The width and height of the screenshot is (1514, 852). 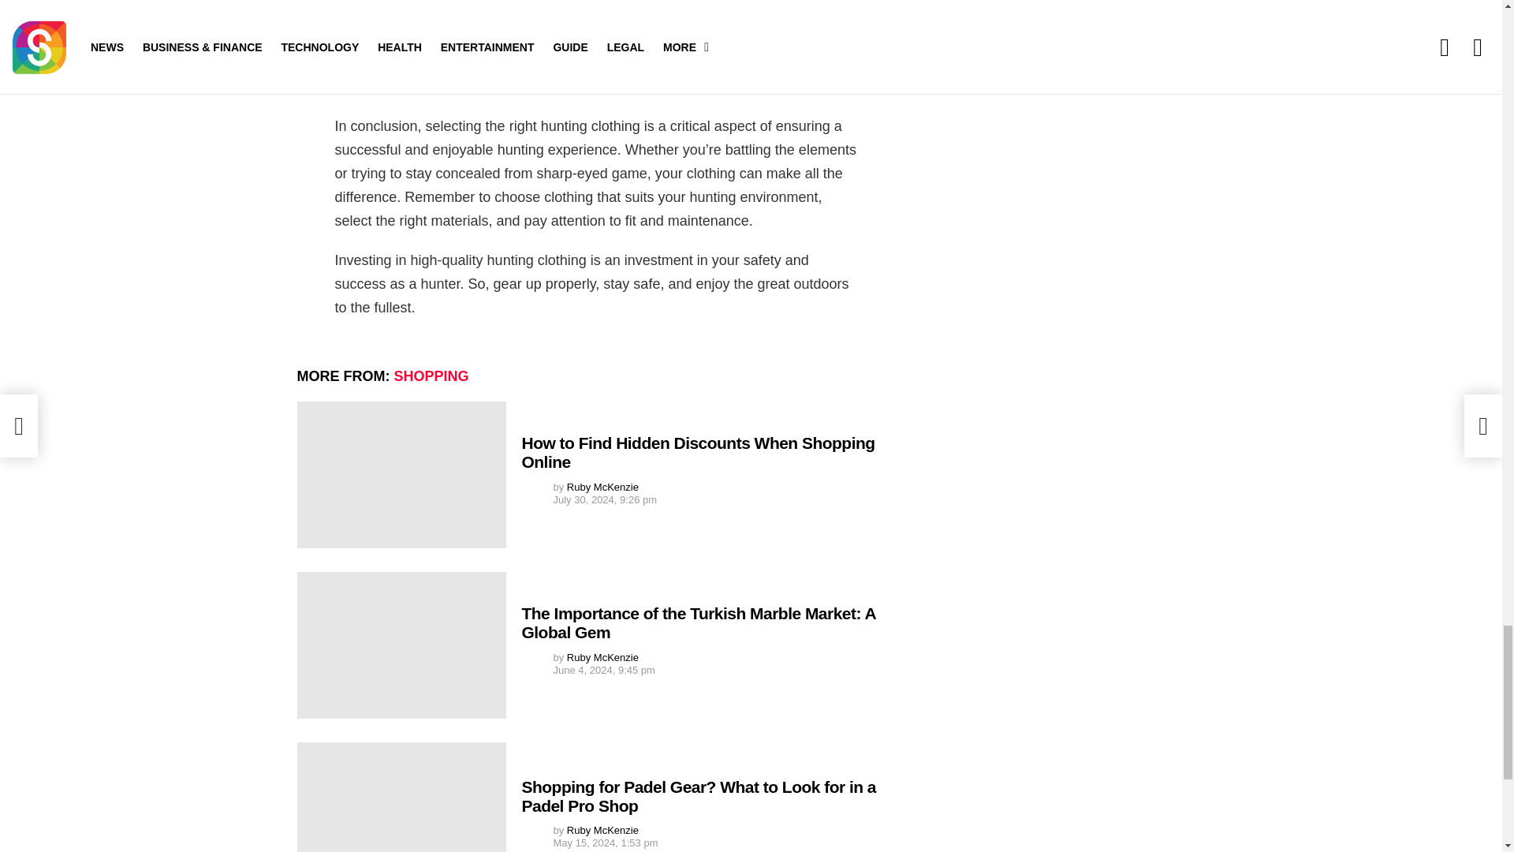 What do you see at coordinates (602, 830) in the screenshot?
I see `Posts by Ruby McKenzie` at bounding box center [602, 830].